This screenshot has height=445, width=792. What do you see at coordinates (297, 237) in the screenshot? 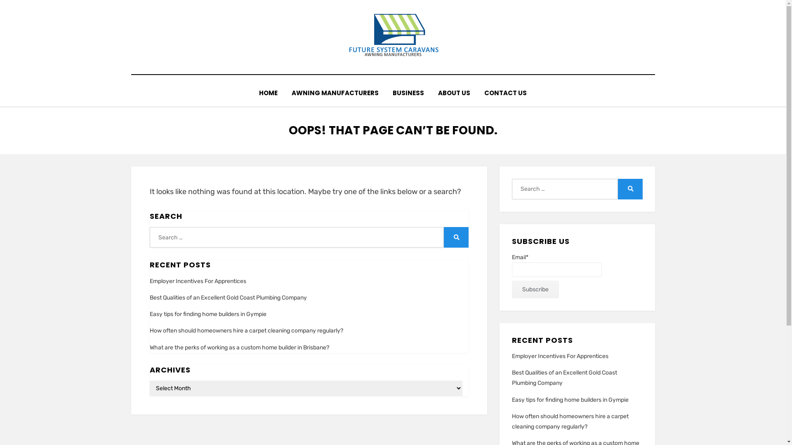
I see `Search for:` at bounding box center [297, 237].